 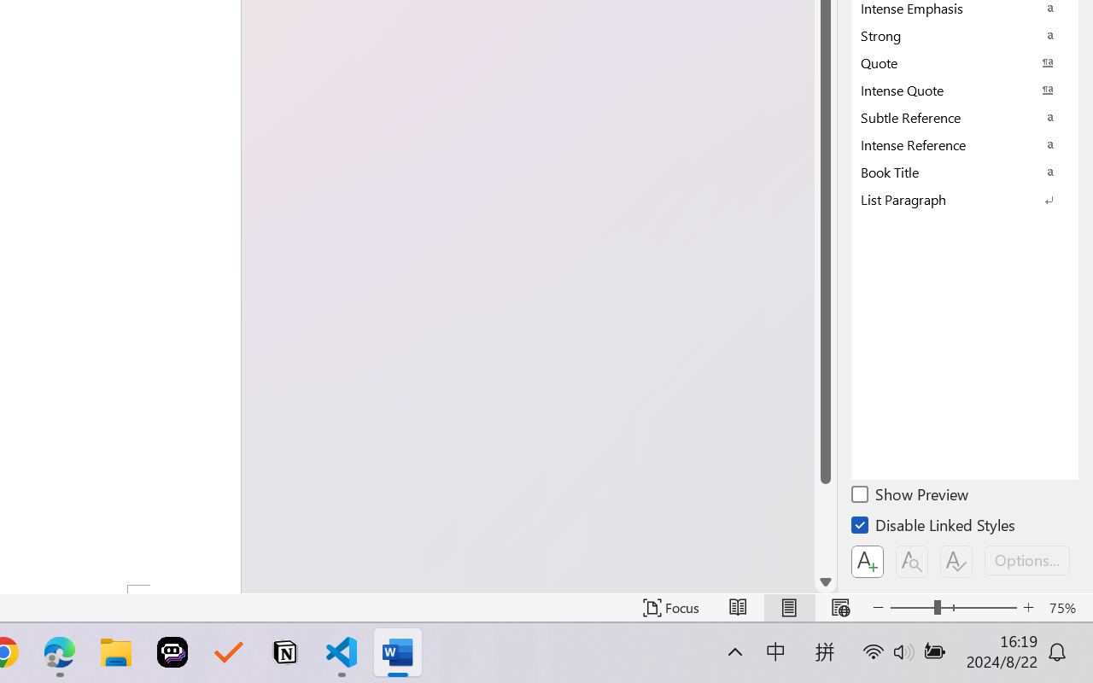 I want to click on List Paragraph, so click(x=965, y=199).